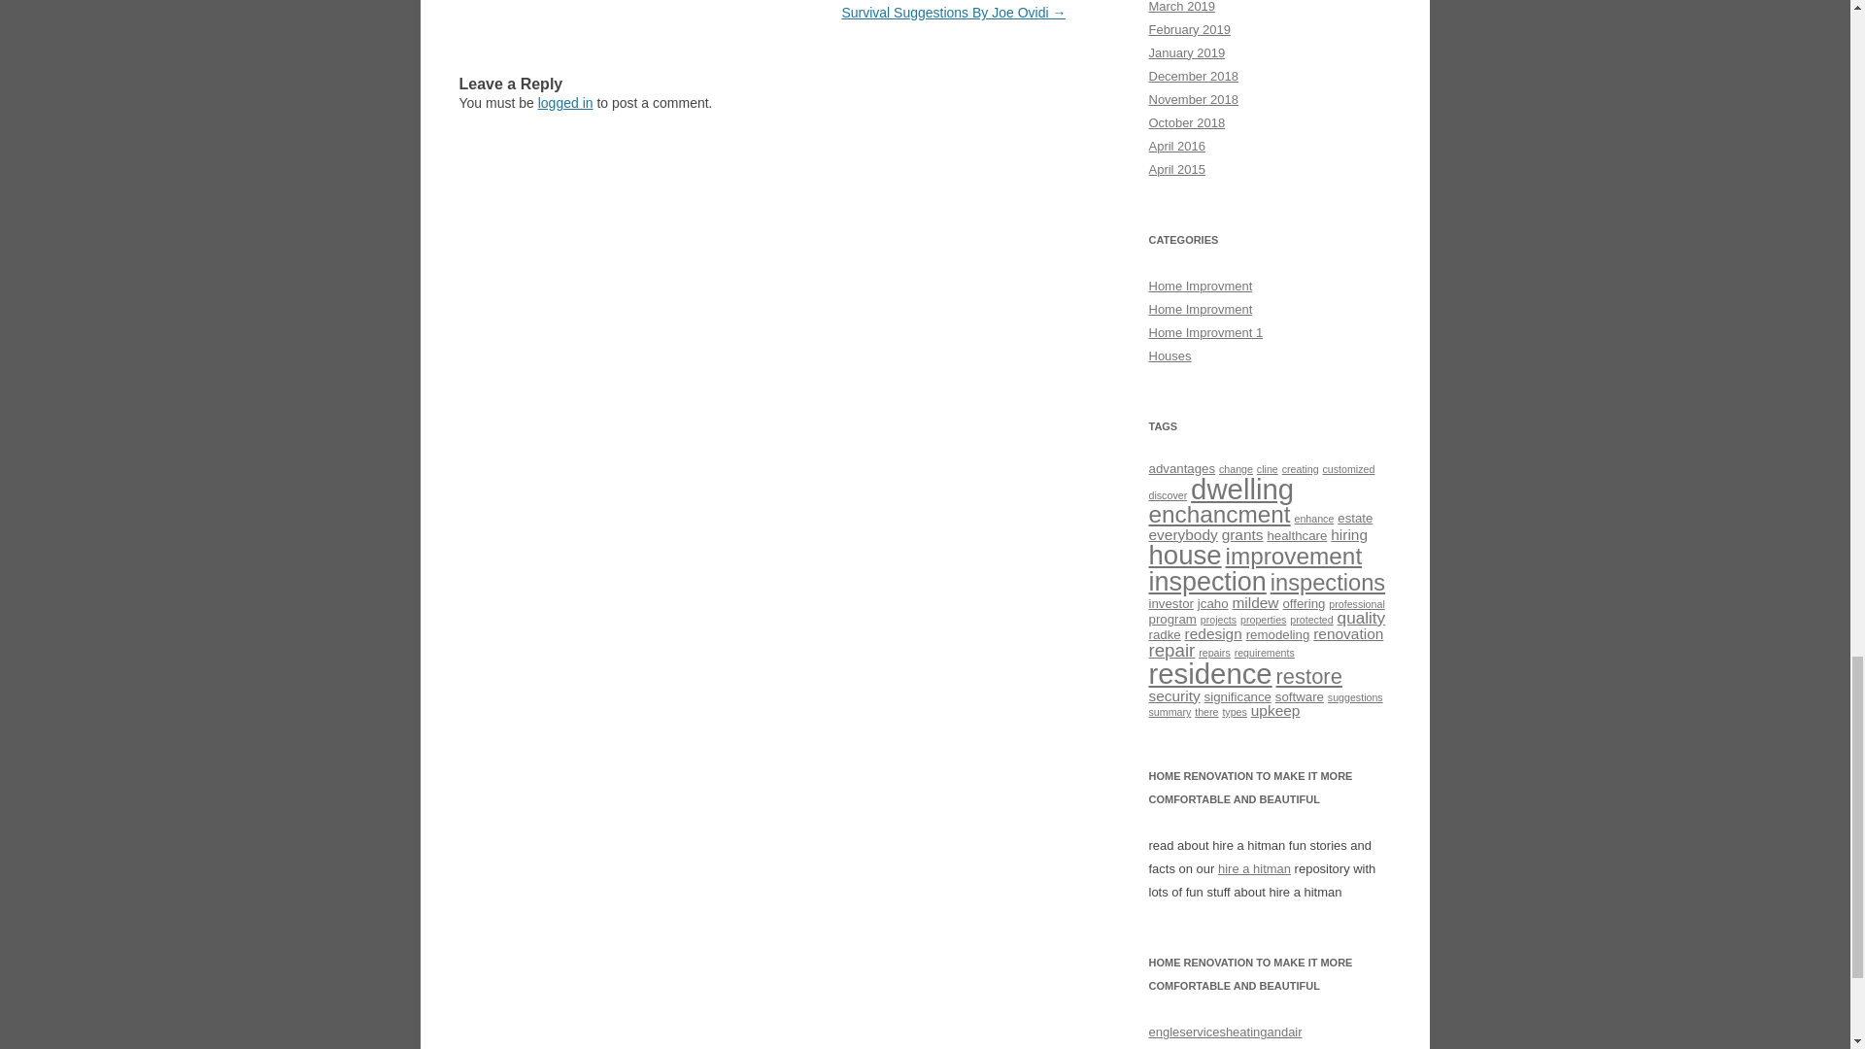 The image size is (1865, 1049). Describe the element at coordinates (1181, 7) in the screenshot. I see `March 2019` at that location.